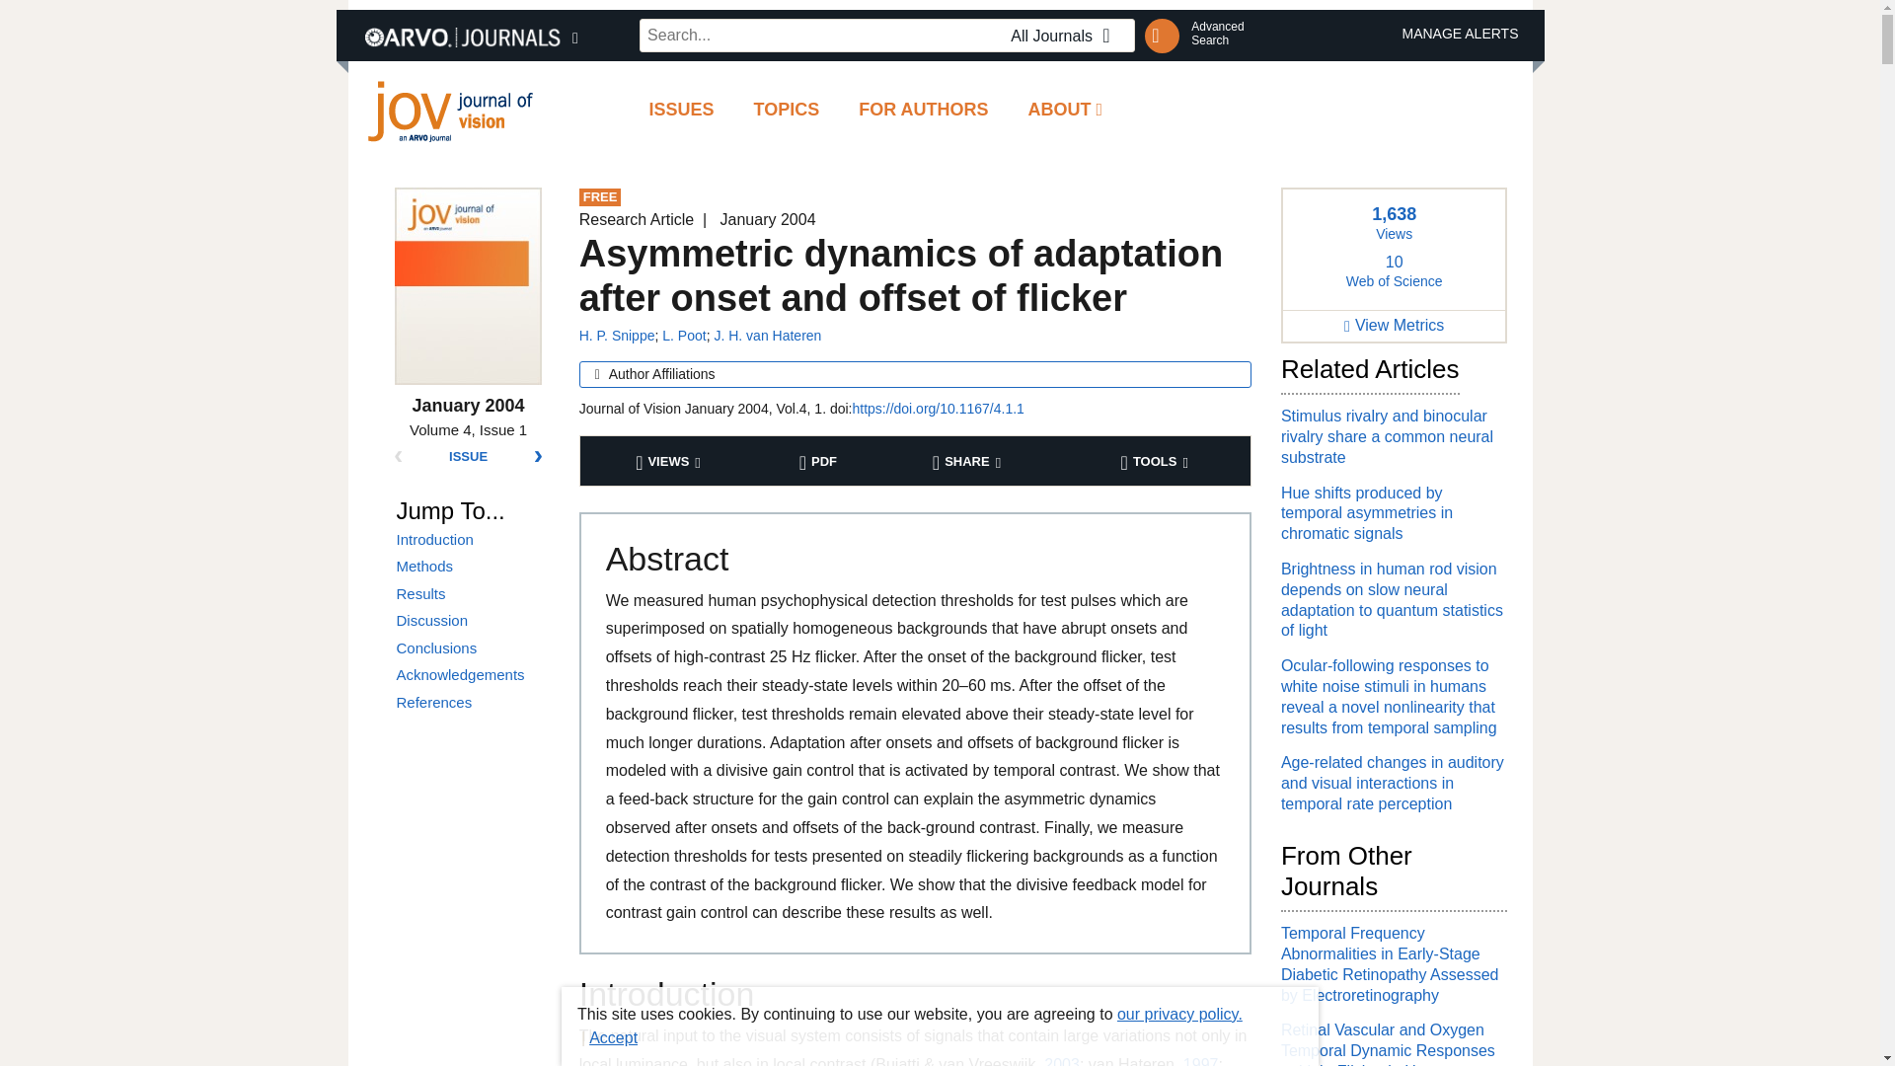  What do you see at coordinates (472, 539) in the screenshot?
I see `Acknowledgements` at bounding box center [472, 539].